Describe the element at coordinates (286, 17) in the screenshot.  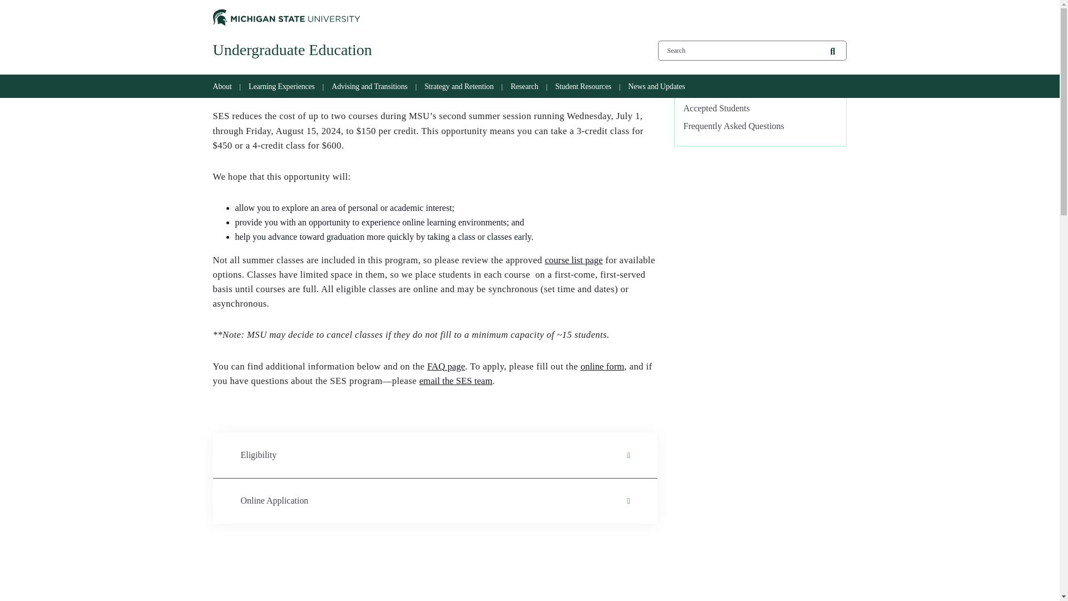
I see `Michigan State University` at that location.